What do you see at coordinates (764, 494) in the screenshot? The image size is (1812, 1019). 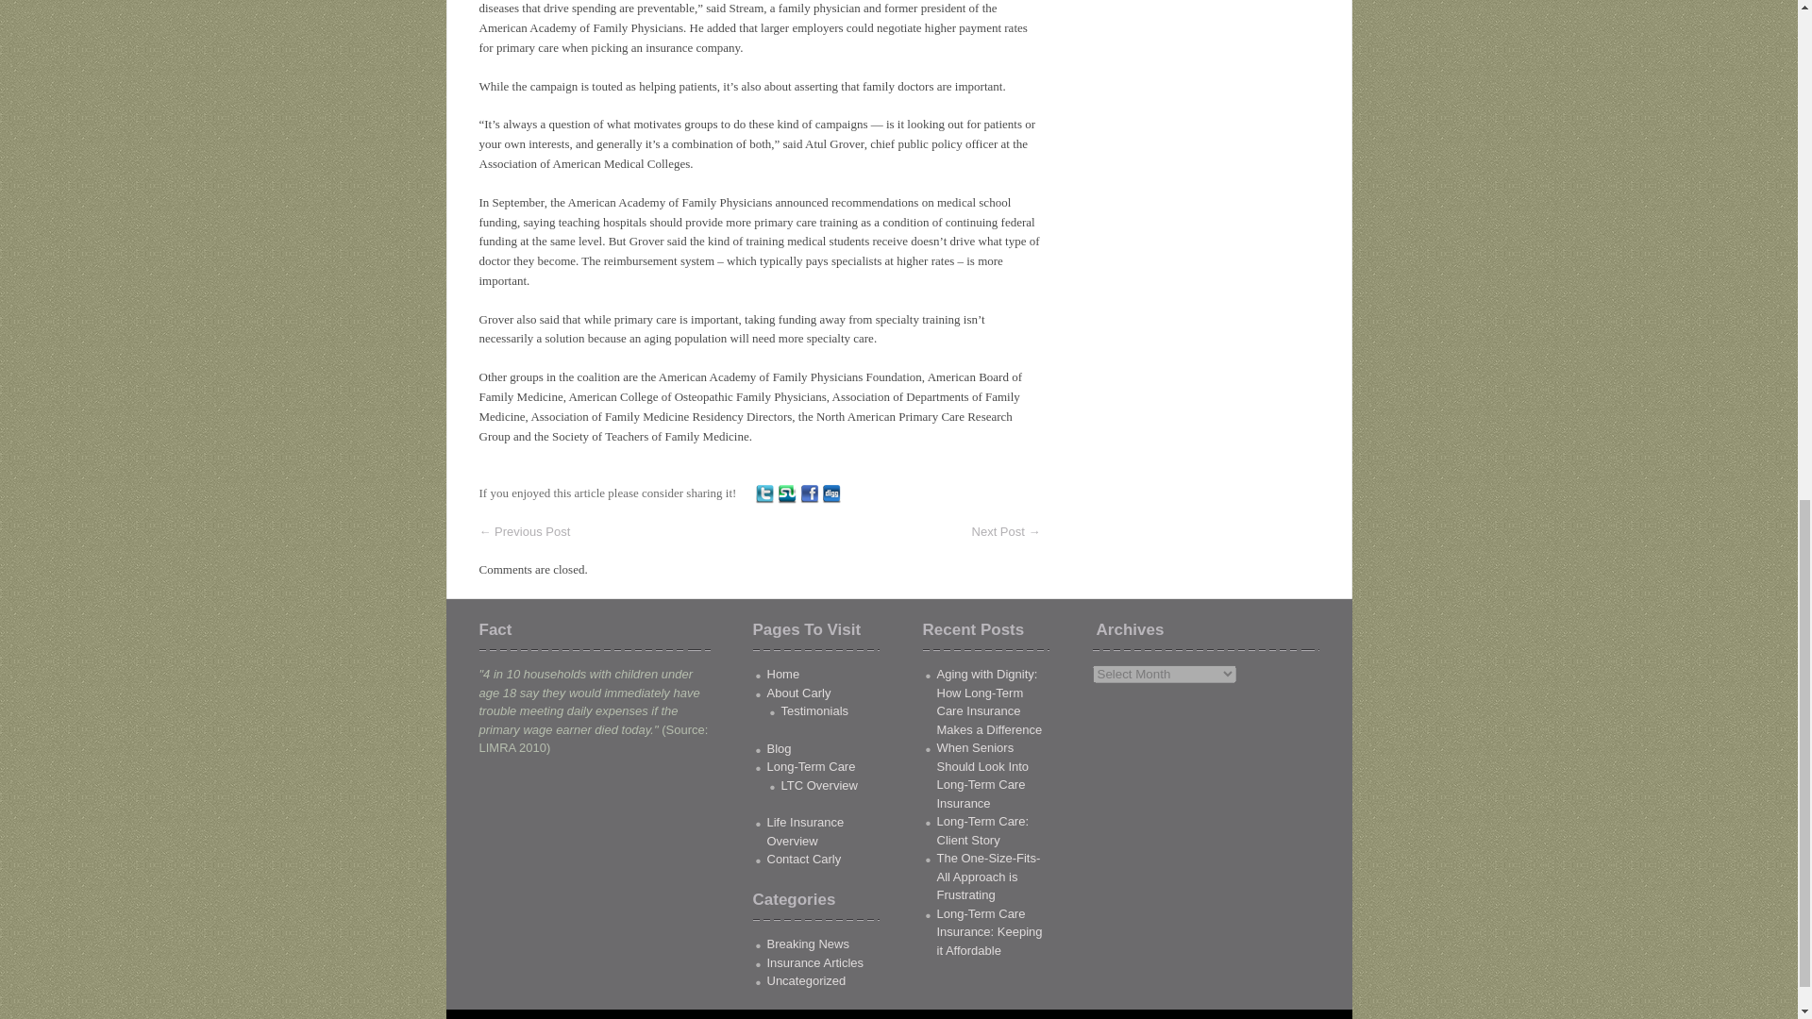 I see `twitter` at bounding box center [764, 494].